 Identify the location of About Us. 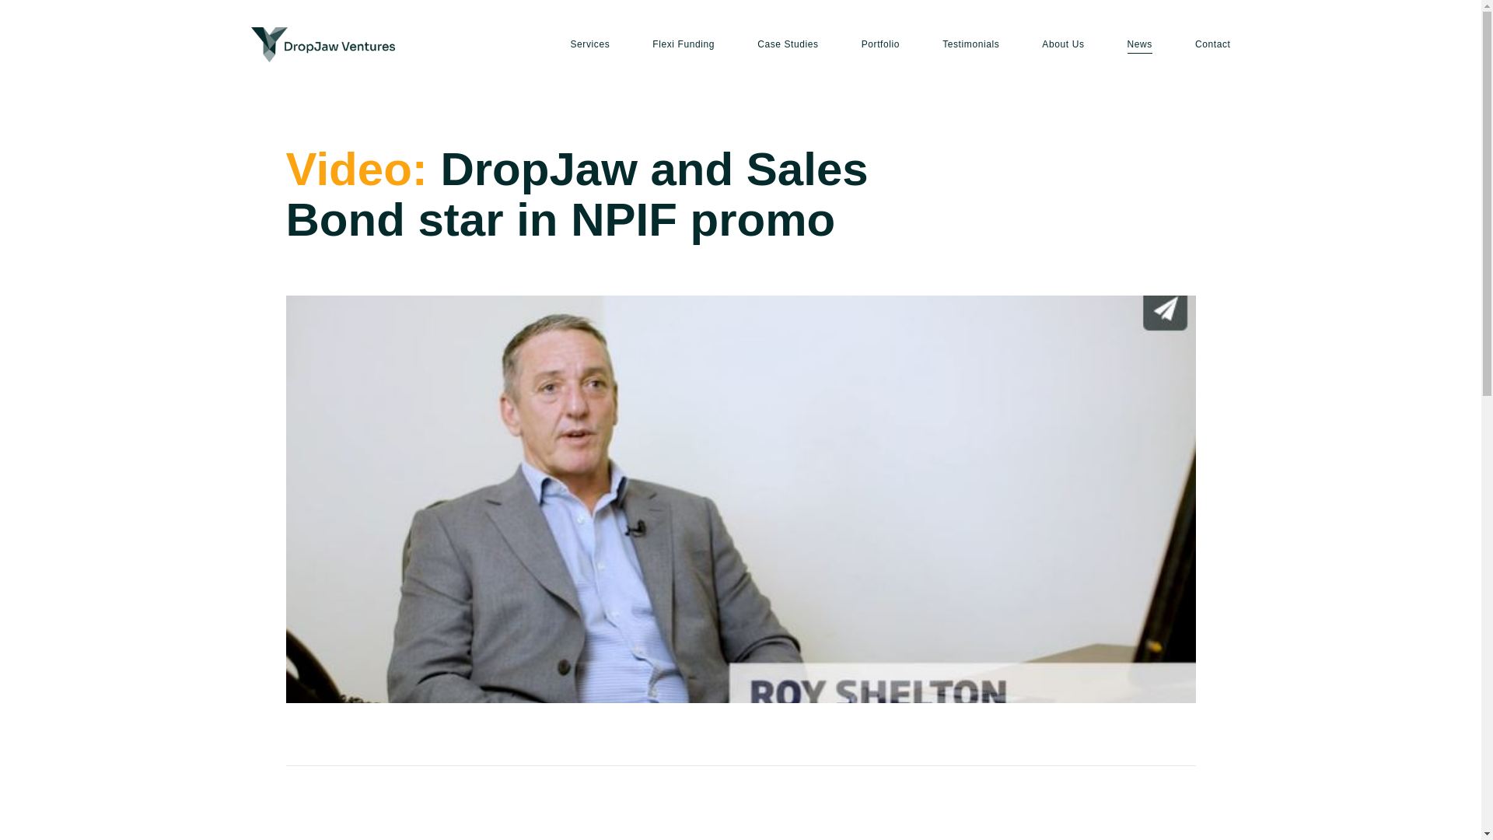
(1062, 44).